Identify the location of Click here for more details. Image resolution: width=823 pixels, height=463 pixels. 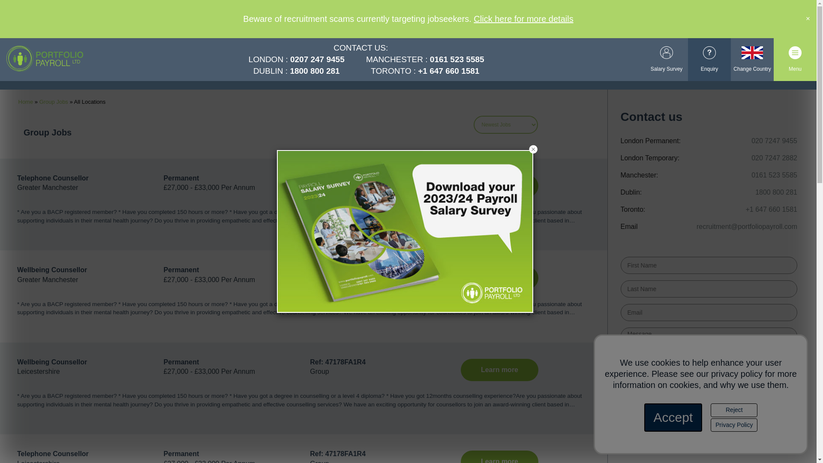
(523, 19).